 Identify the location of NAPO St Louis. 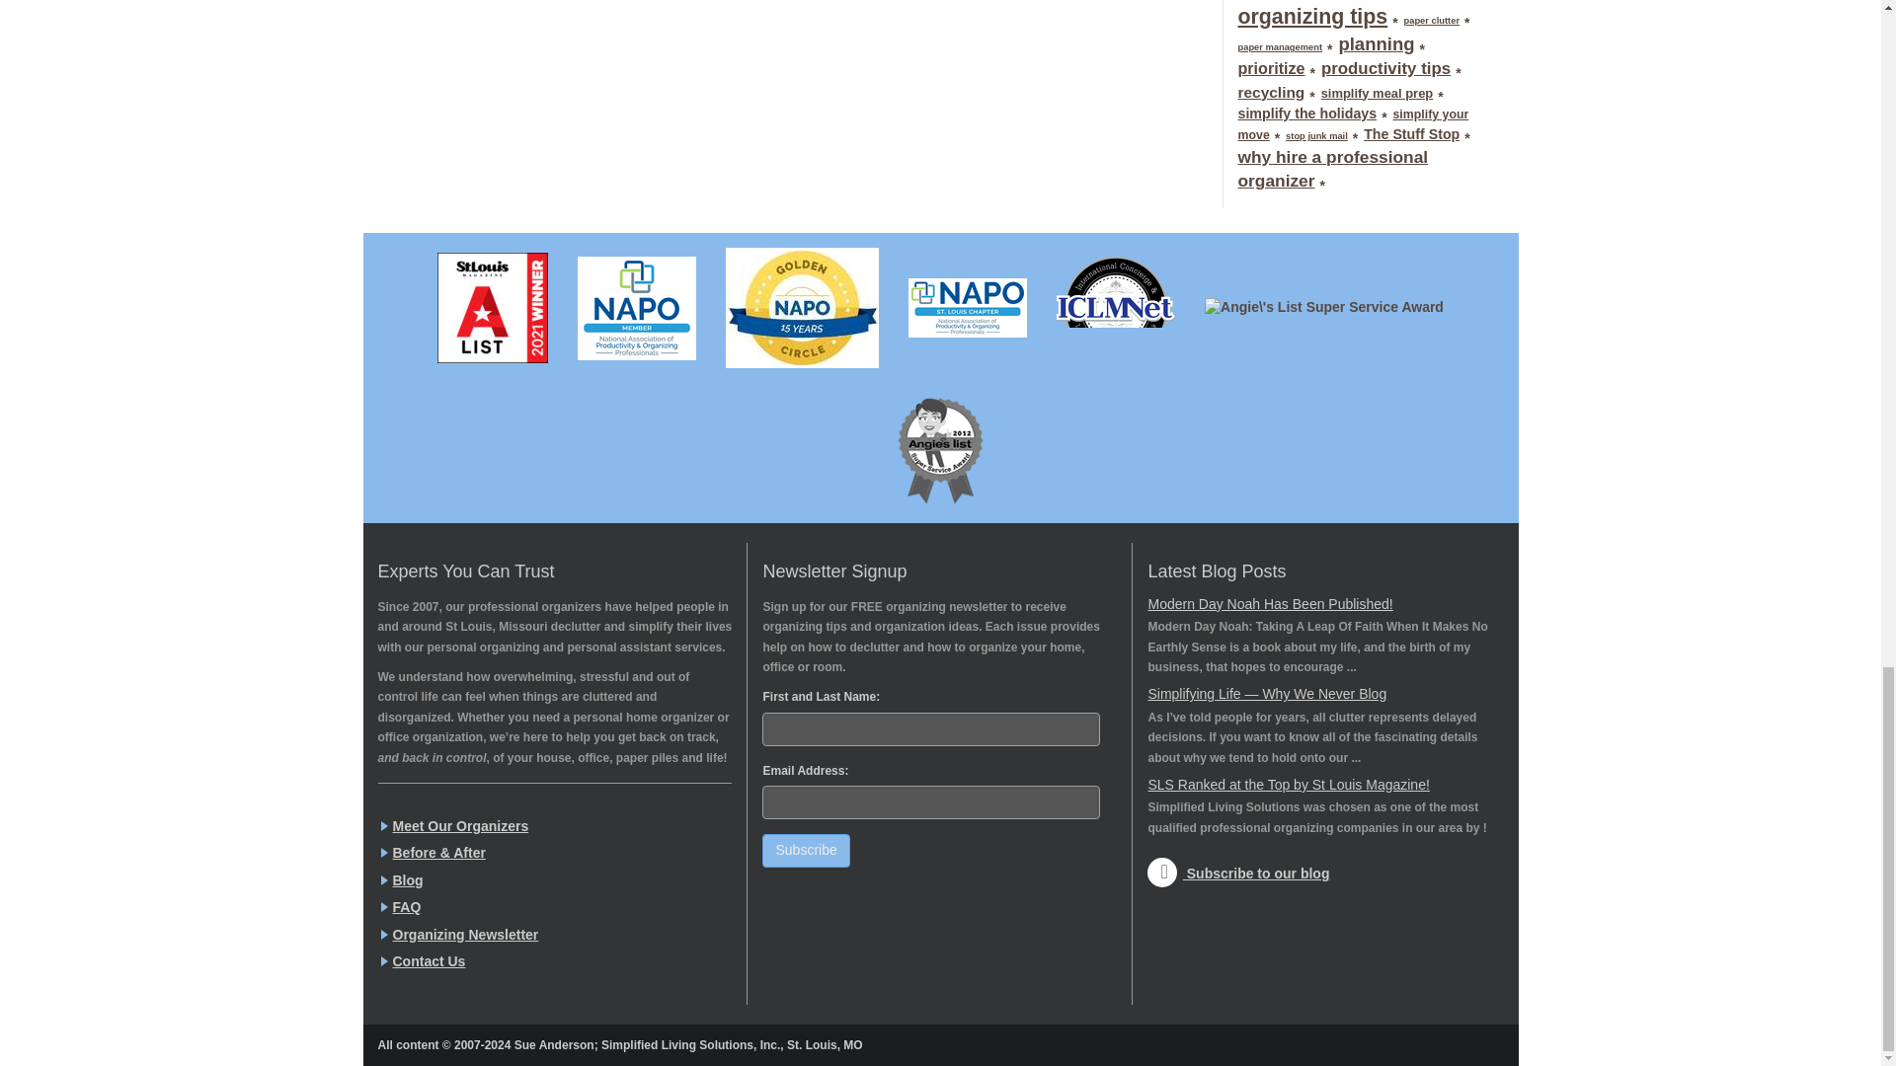
(967, 308).